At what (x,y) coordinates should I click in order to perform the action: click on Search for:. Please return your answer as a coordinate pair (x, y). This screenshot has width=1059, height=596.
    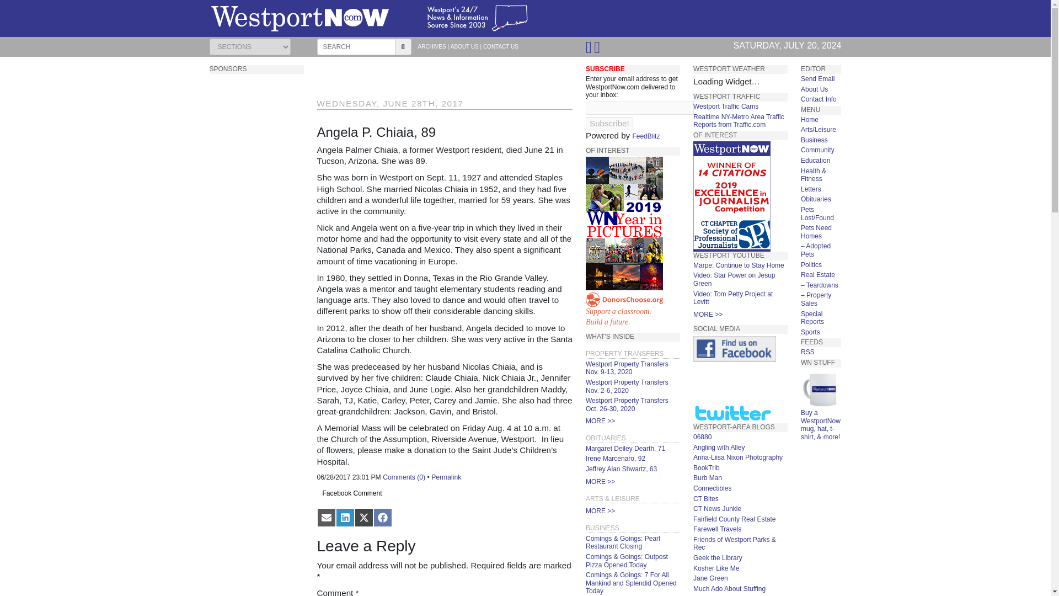
    Looking at the image, I should click on (356, 47).